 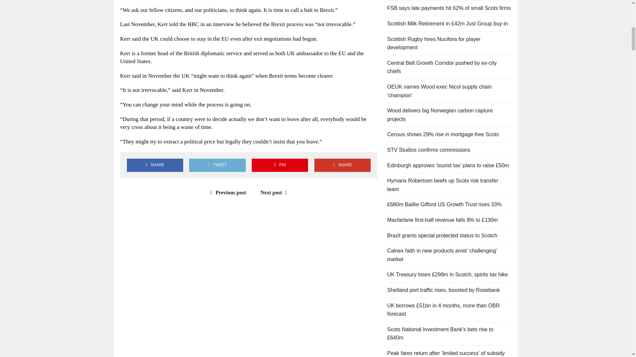 I want to click on Share on Facebook, so click(x=155, y=165).